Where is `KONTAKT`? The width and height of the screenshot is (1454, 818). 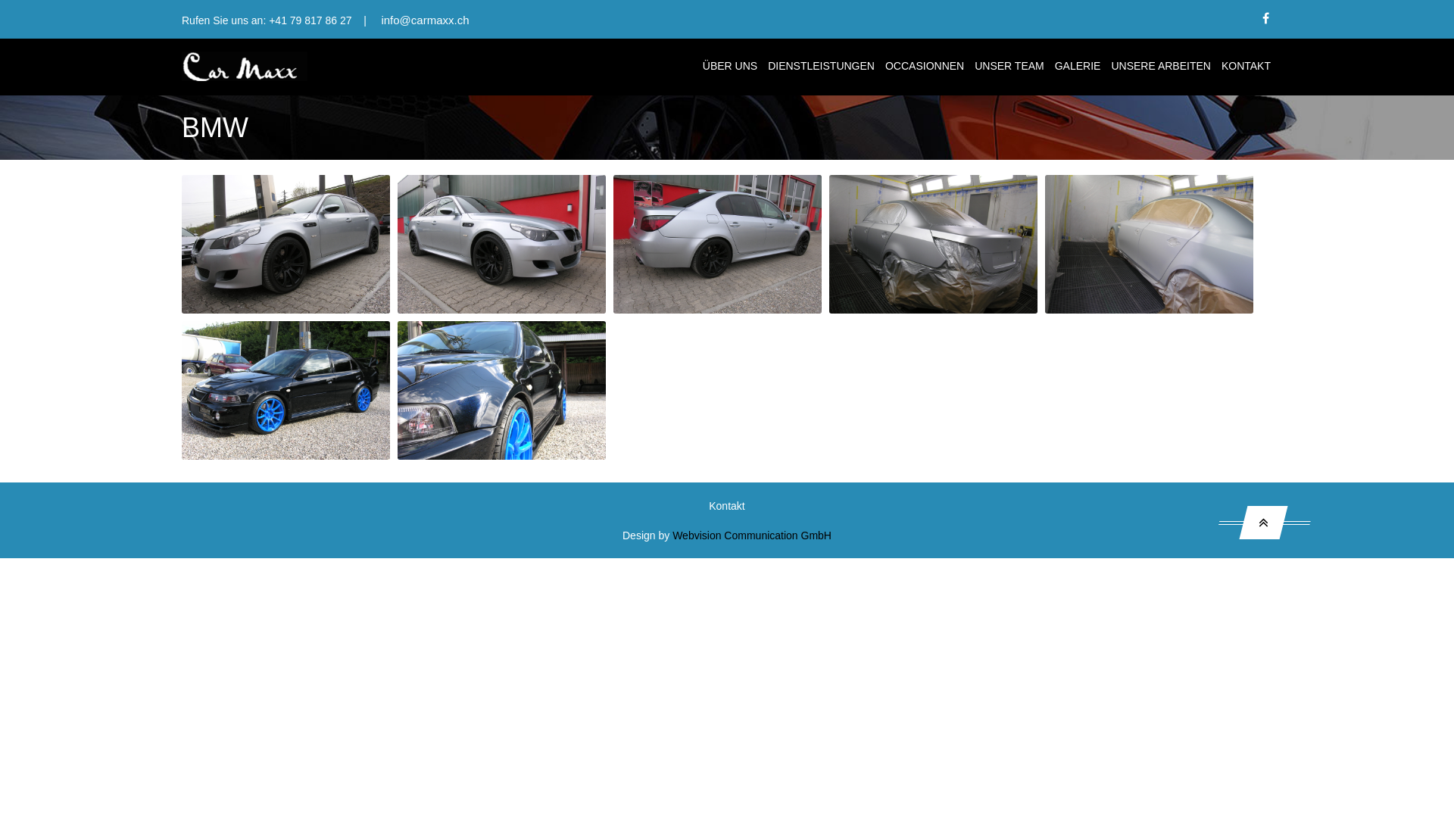 KONTAKT is located at coordinates (1247, 67).